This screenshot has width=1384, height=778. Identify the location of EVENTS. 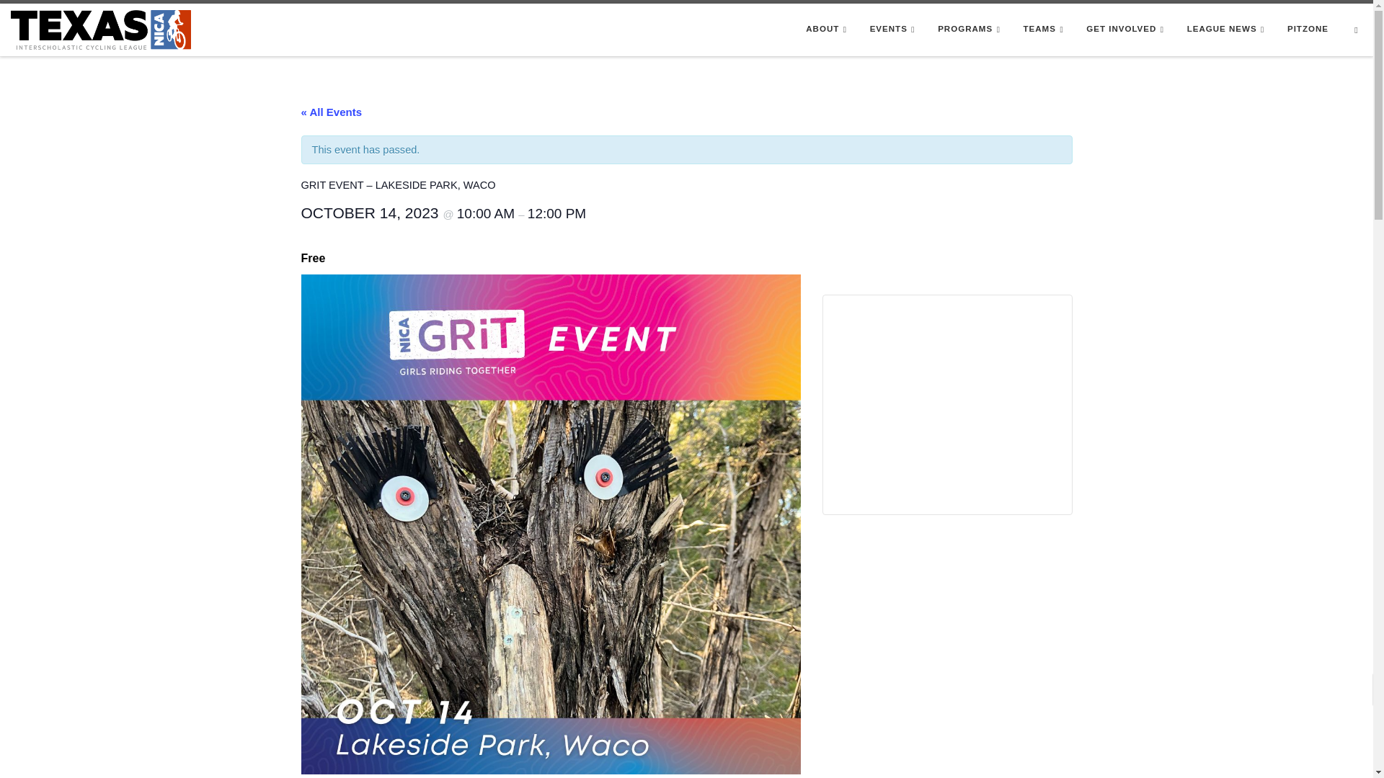
(895, 29).